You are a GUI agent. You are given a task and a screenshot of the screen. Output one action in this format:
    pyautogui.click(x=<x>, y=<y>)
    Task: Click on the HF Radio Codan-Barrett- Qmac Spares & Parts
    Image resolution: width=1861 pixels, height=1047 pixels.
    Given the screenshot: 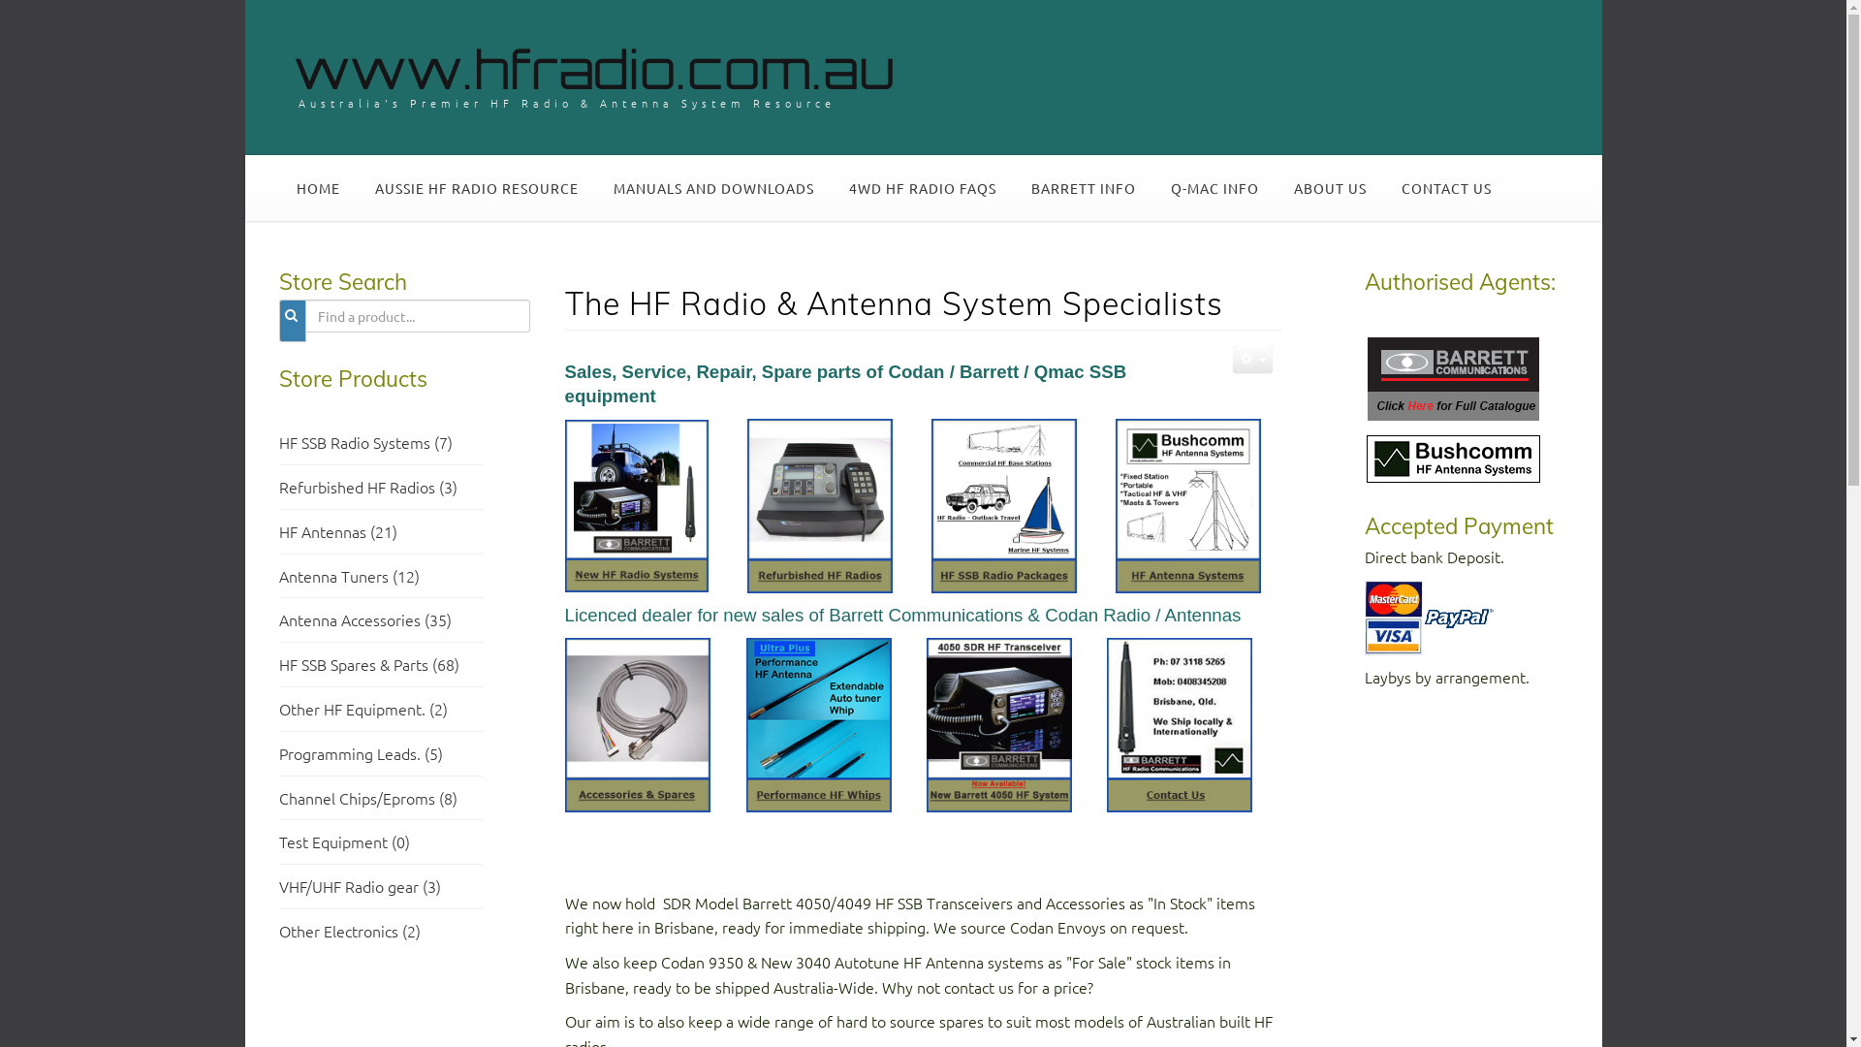 What is the action you would take?
    pyautogui.click(x=637, y=722)
    